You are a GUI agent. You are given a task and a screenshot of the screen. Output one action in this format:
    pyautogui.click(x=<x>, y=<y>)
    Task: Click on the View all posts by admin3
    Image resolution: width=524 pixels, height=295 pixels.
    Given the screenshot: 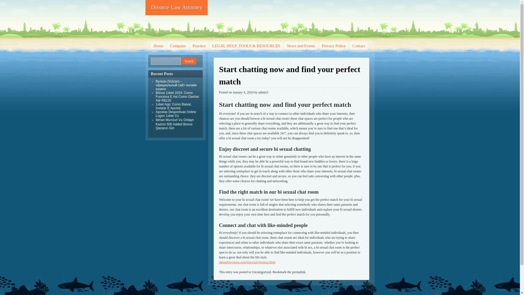 What is the action you would take?
    pyautogui.click(x=263, y=92)
    